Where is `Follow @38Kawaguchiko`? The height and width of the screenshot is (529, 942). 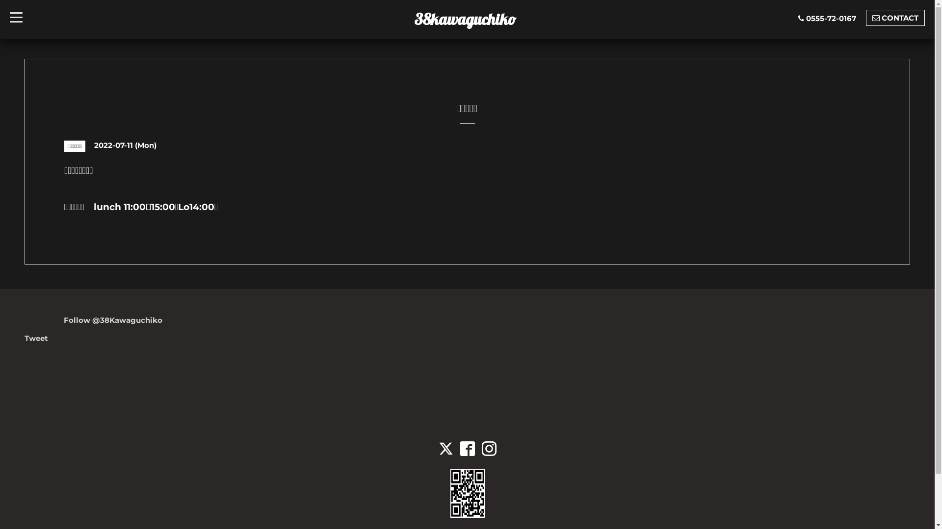 Follow @38Kawaguchiko is located at coordinates (113, 320).